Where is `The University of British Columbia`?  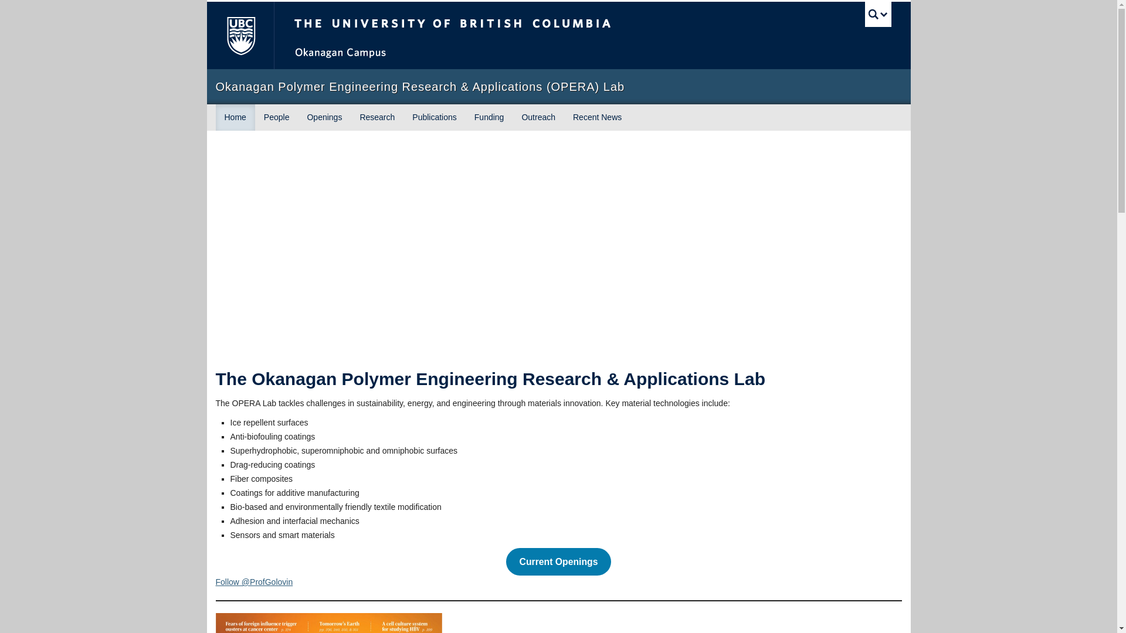 The University of British Columbia is located at coordinates (239, 35).